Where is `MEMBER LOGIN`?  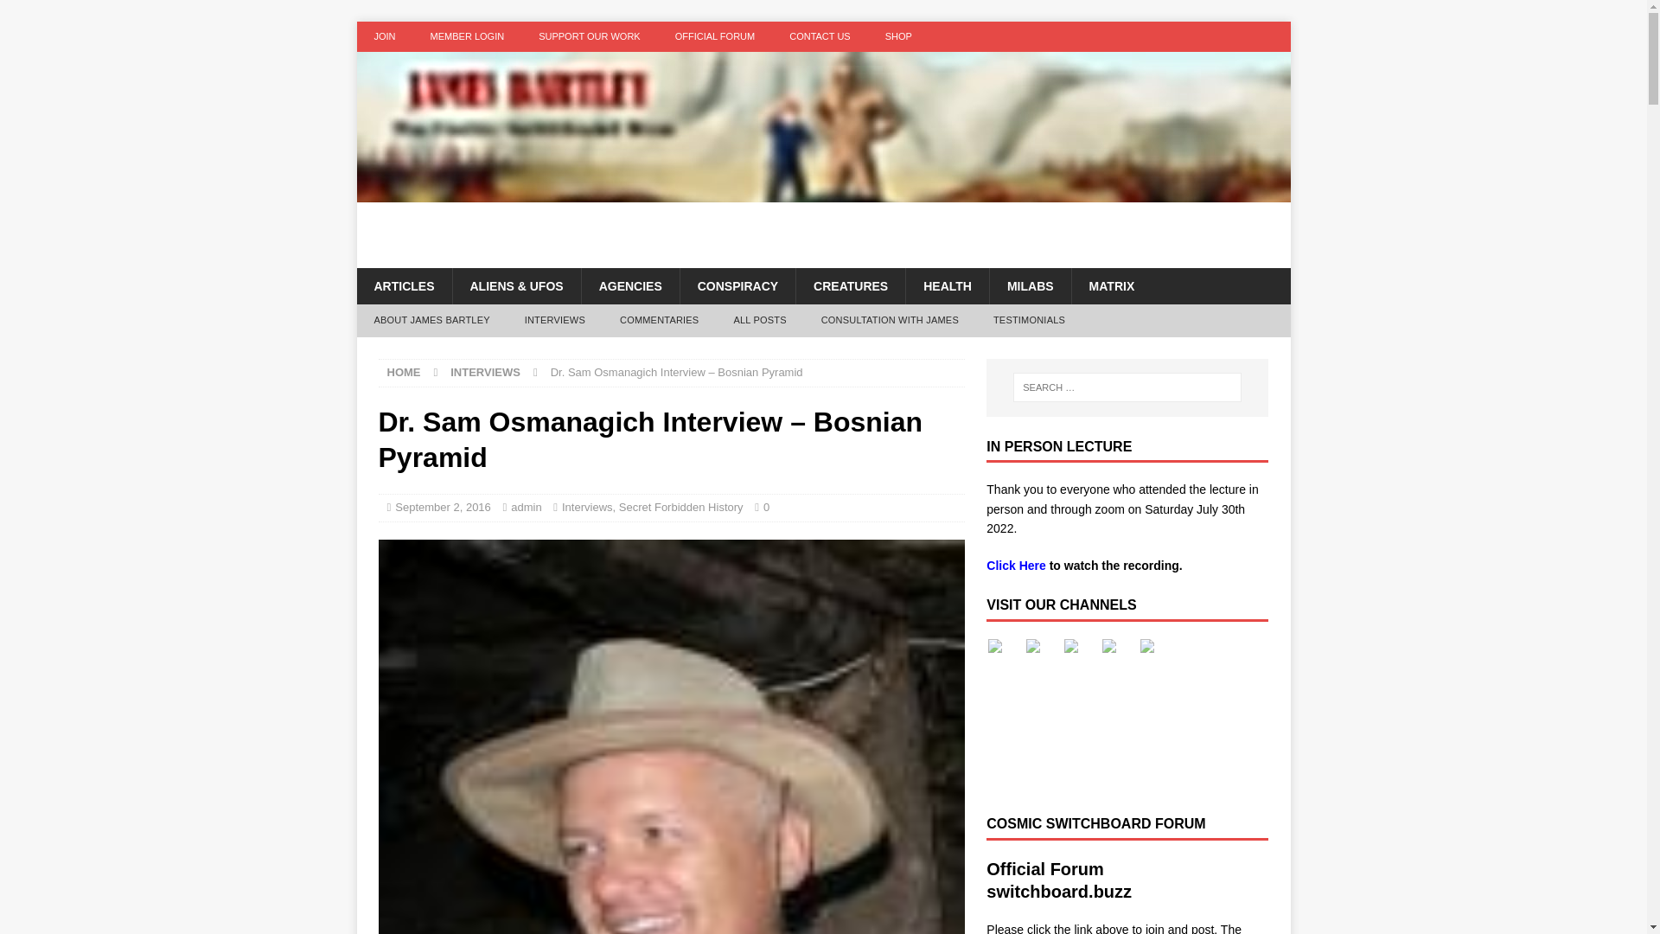 MEMBER LOGIN is located at coordinates (468, 36).